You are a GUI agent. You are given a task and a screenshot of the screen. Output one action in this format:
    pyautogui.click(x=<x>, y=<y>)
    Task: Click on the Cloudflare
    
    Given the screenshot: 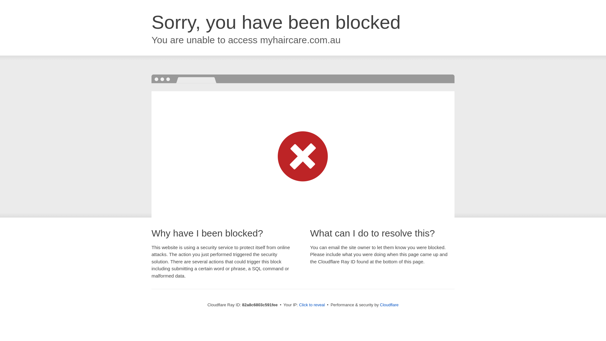 What is the action you would take?
    pyautogui.click(x=389, y=305)
    